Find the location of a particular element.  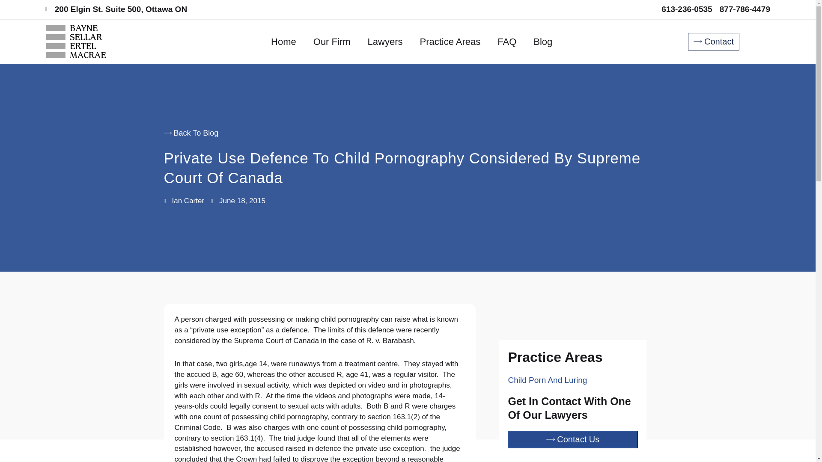

Our Firm is located at coordinates (332, 41).